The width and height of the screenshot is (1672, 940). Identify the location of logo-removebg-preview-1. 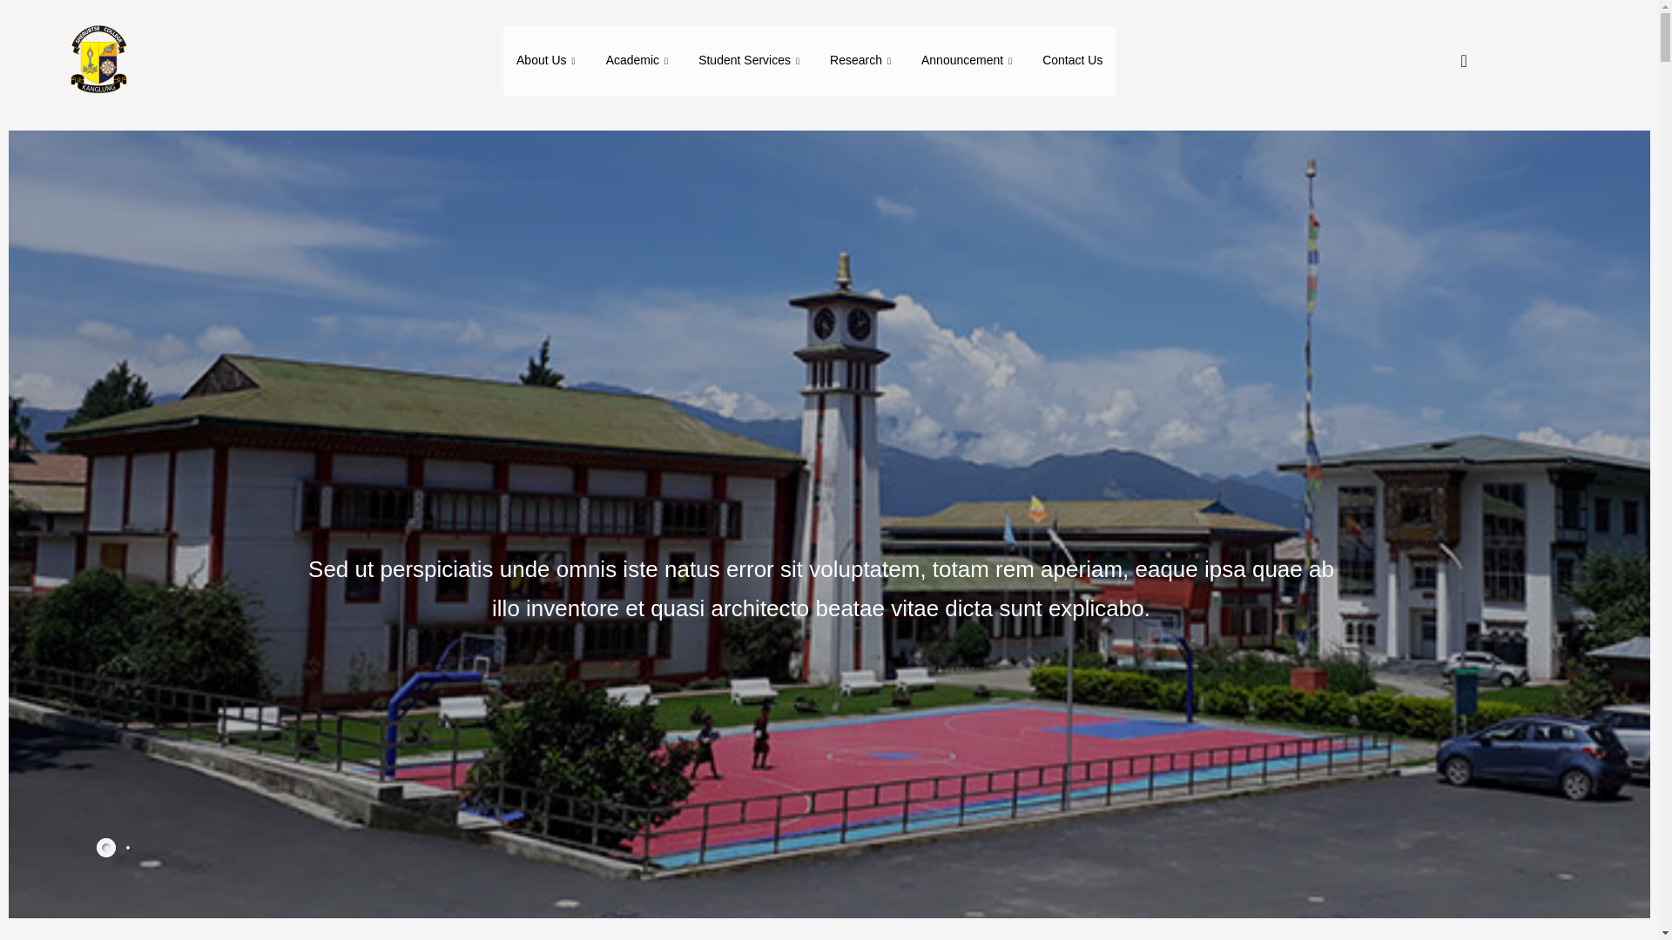
(97, 61).